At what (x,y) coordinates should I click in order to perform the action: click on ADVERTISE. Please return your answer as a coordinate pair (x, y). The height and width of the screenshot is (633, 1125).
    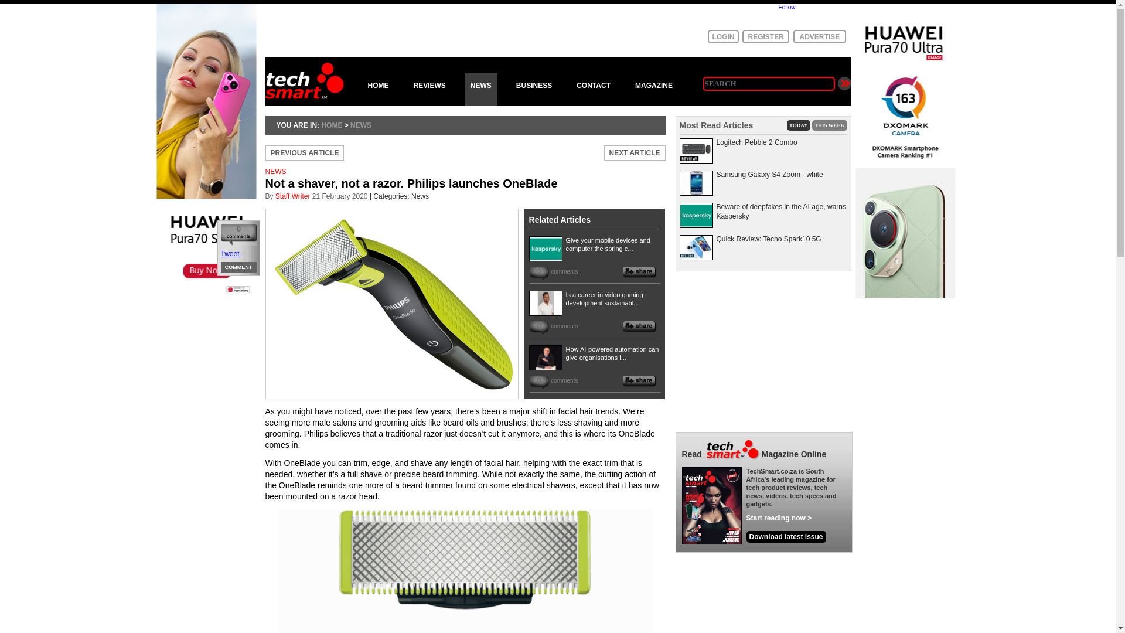
    Looking at the image, I should click on (819, 36).